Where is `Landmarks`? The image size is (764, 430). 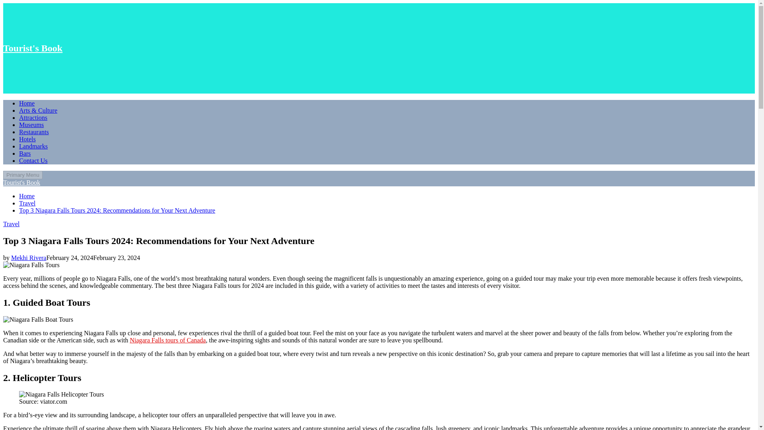
Landmarks is located at coordinates (33, 146).